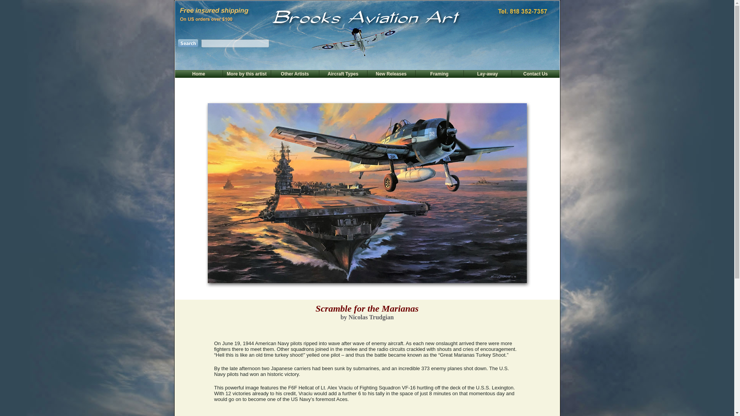 The height and width of the screenshot is (416, 740). Describe the element at coordinates (295, 74) in the screenshot. I see `Other Artists` at that location.